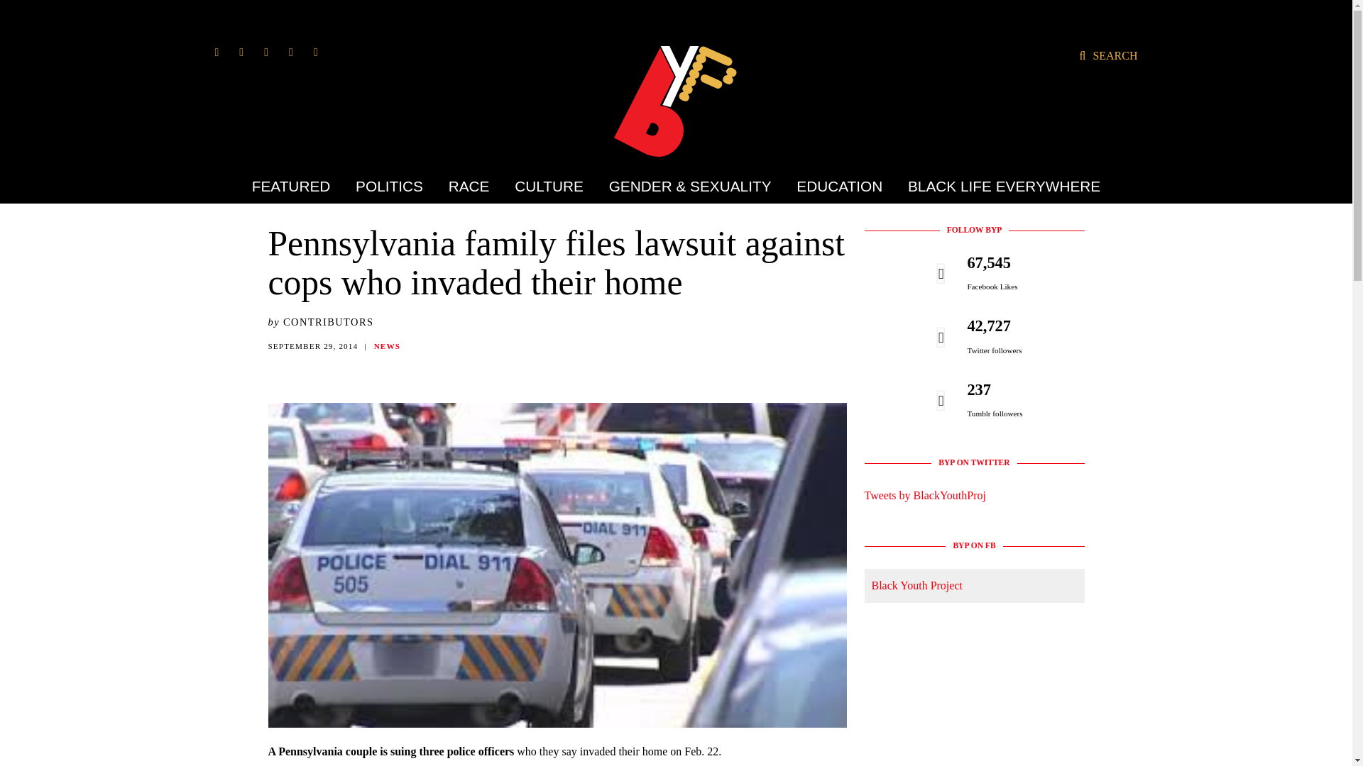 The height and width of the screenshot is (766, 1363). Describe the element at coordinates (389, 186) in the screenshot. I see `POLITICS` at that location.